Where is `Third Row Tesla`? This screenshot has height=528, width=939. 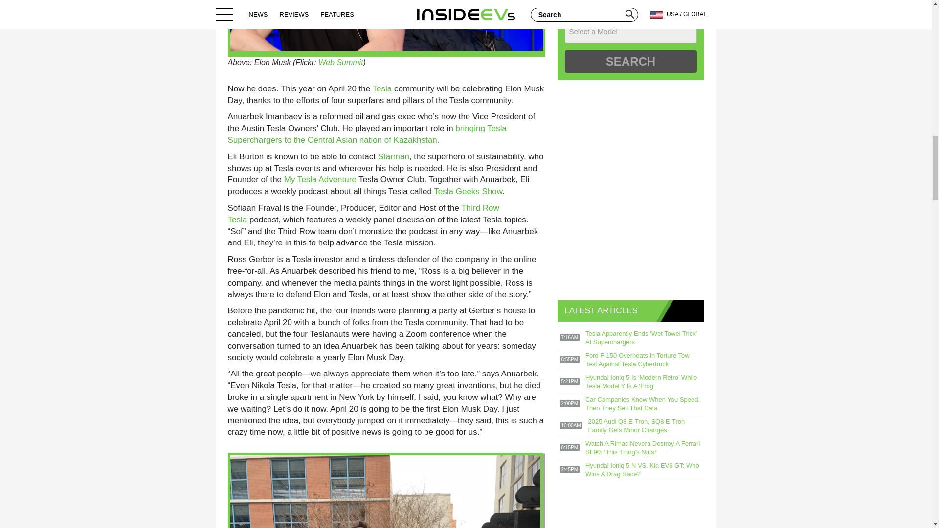
Third Row Tesla is located at coordinates (364, 214).